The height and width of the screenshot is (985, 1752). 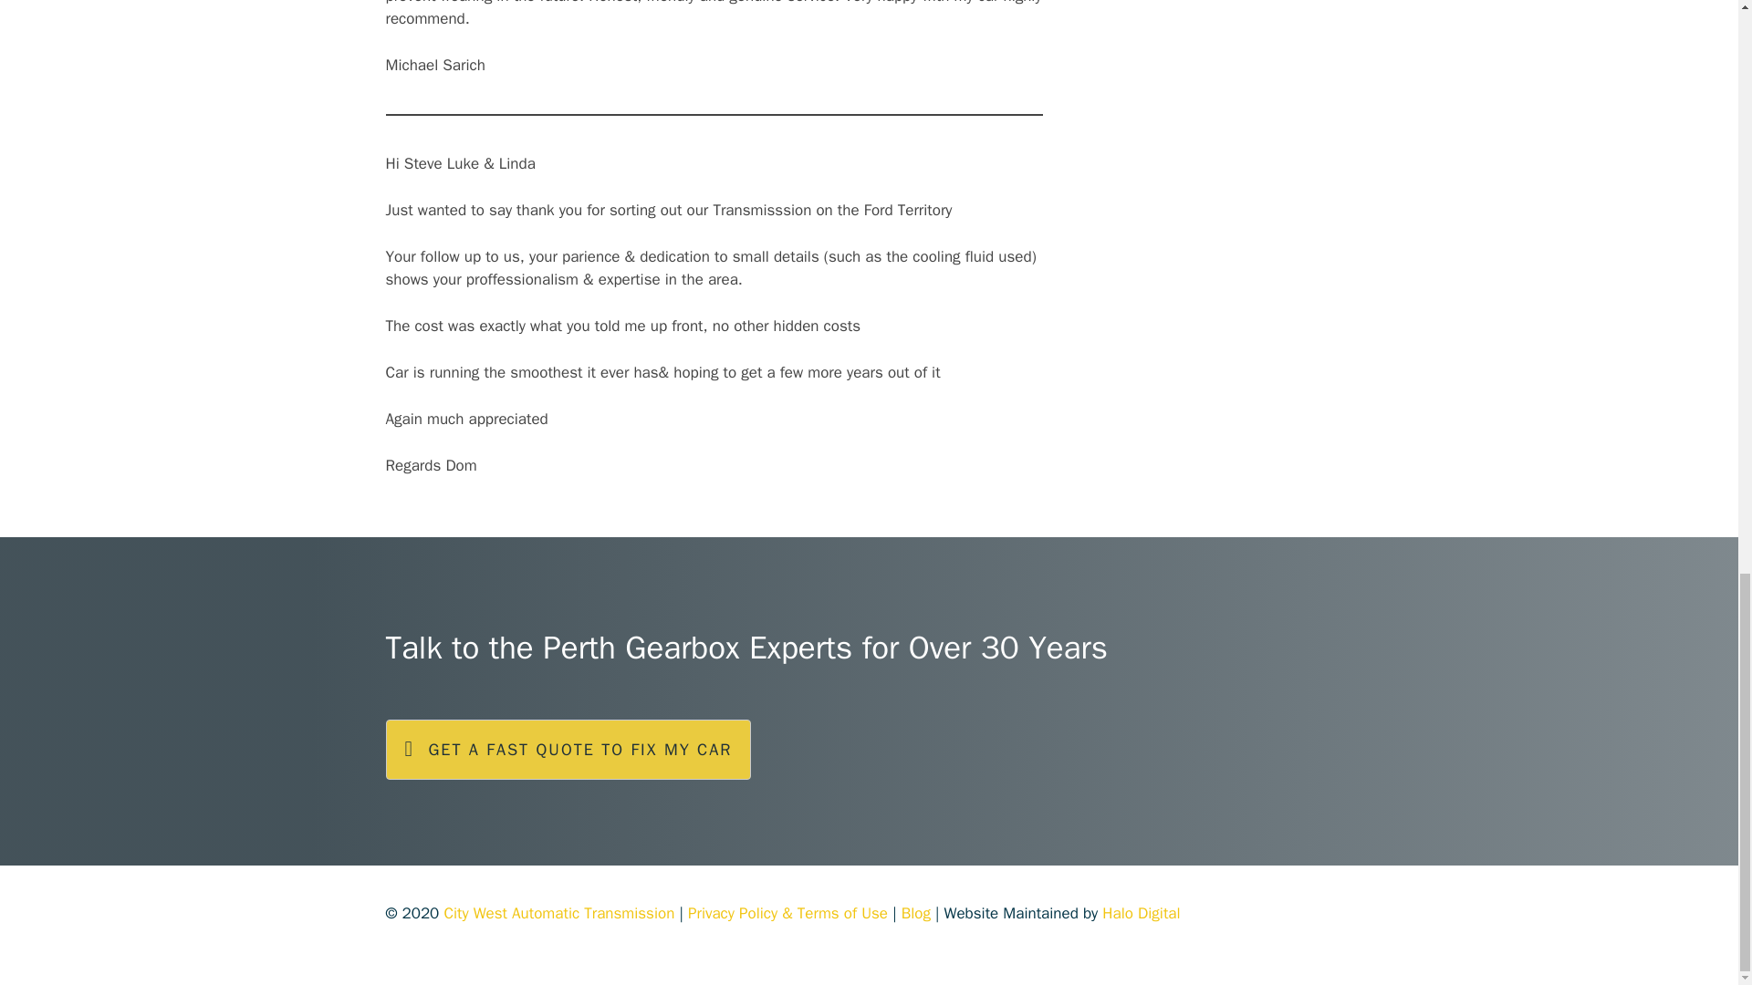 What do you see at coordinates (1141, 913) in the screenshot?
I see `Halo Digital` at bounding box center [1141, 913].